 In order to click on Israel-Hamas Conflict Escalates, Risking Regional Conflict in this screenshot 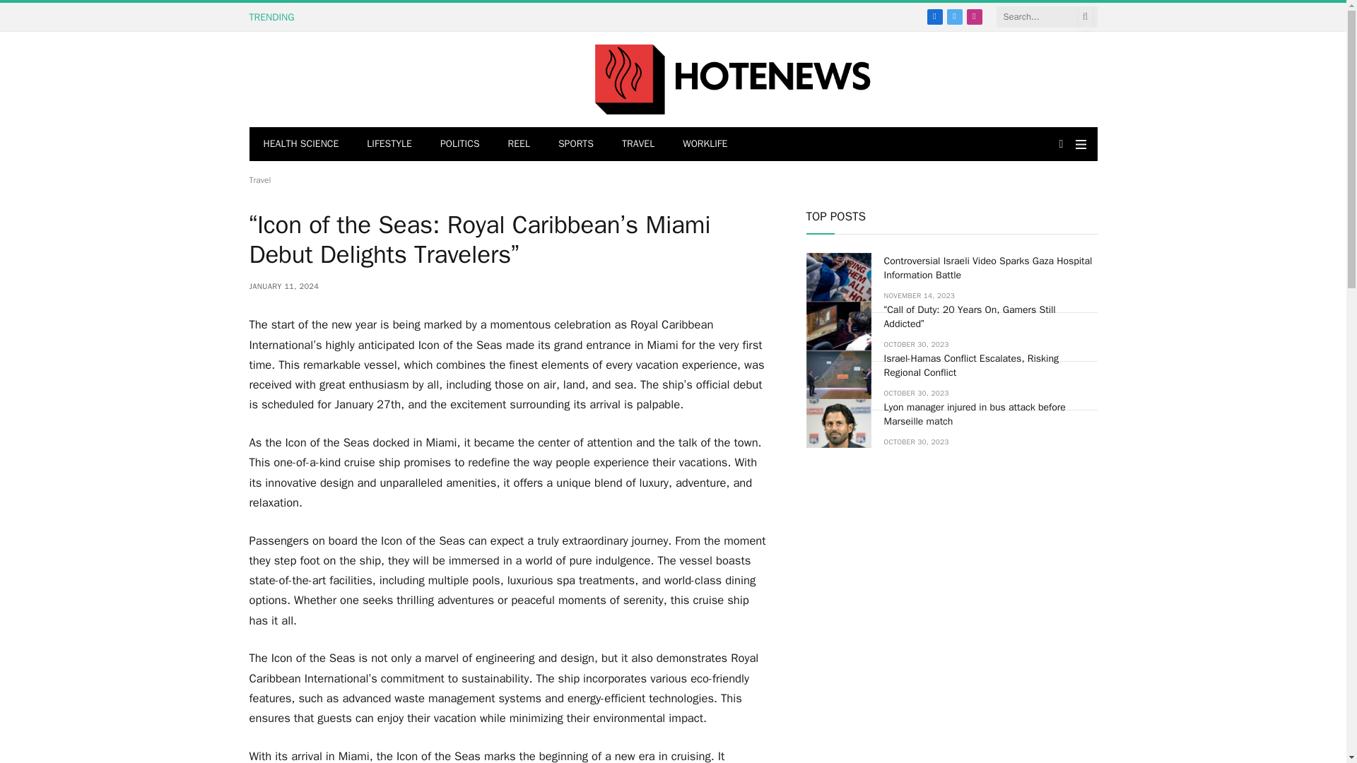, I will do `click(838, 374)`.